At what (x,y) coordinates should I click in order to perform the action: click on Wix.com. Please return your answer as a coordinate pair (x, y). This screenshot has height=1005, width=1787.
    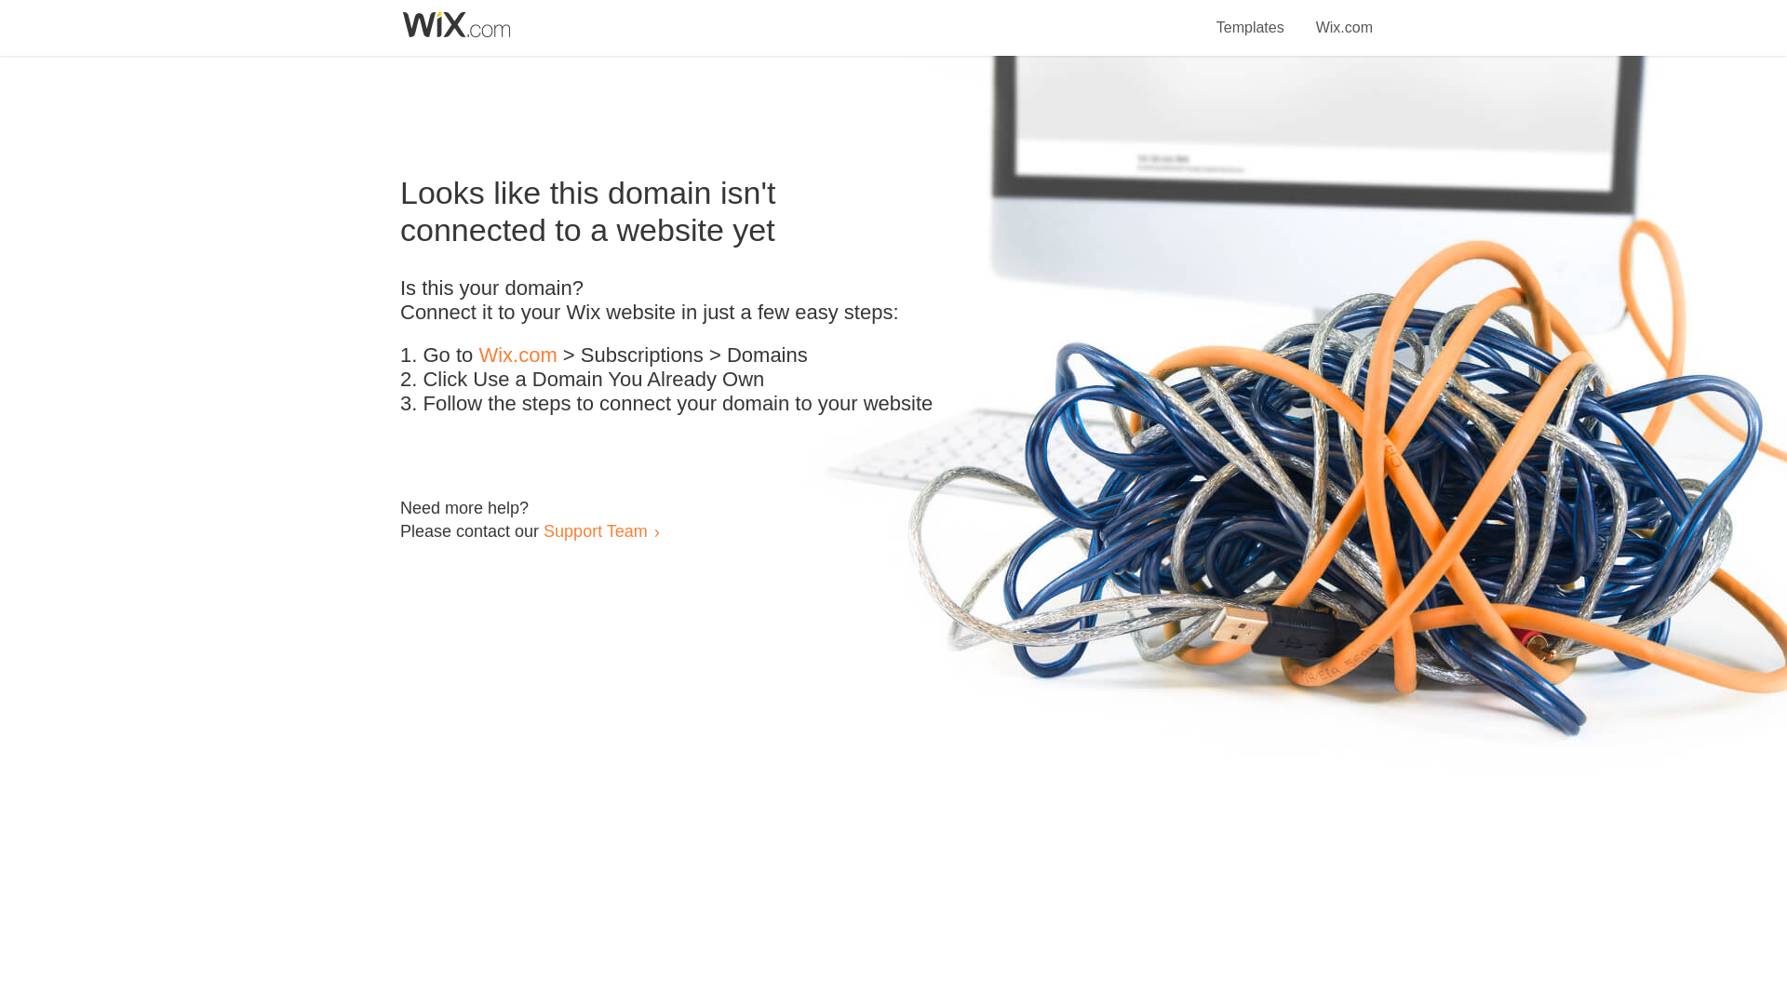
    Looking at the image, I should click on (1344, 17).